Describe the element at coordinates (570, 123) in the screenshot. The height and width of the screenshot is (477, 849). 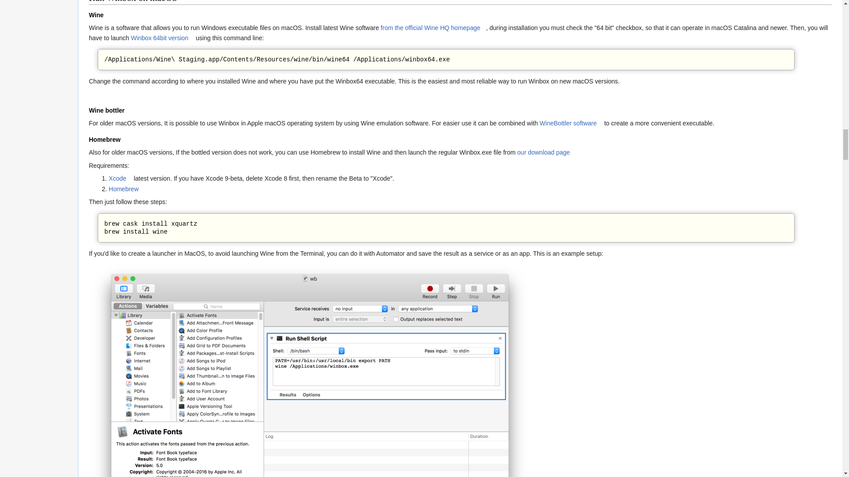
I see `WineBottler software` at that location.